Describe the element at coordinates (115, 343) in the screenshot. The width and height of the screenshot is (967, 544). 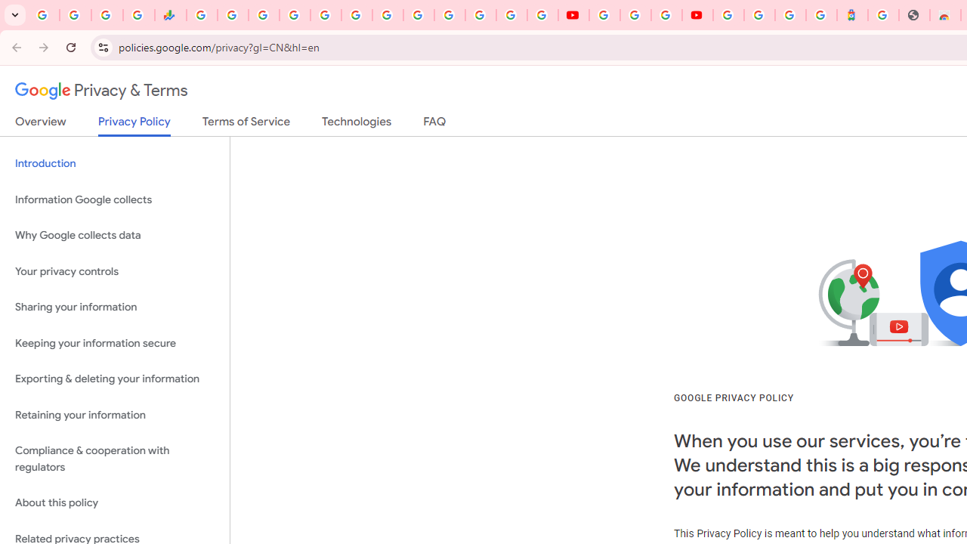
I see `Keeping your information secure` at that location.